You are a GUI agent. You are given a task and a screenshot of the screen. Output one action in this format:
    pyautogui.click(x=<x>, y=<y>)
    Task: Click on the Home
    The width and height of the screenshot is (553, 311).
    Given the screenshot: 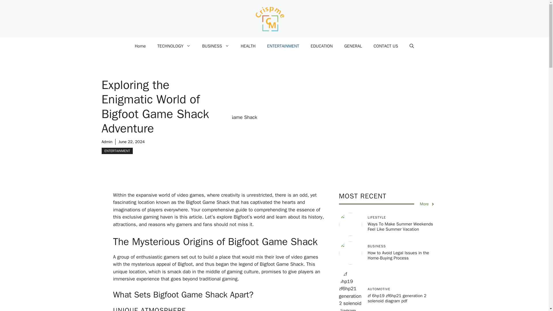 What is the action you would take?
    pyautogui.click(x=140, y=46)
    